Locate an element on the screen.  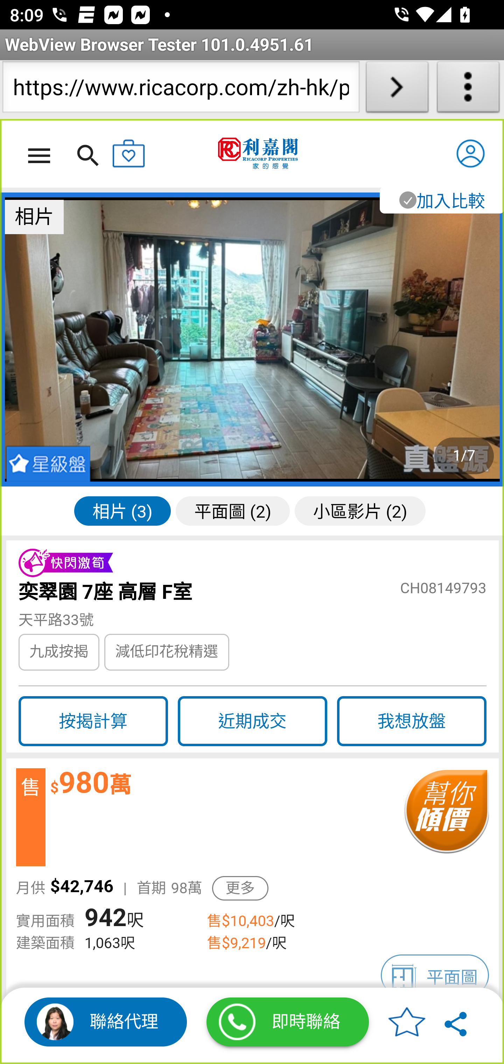
Share button is located at coordinates (456, 1022).